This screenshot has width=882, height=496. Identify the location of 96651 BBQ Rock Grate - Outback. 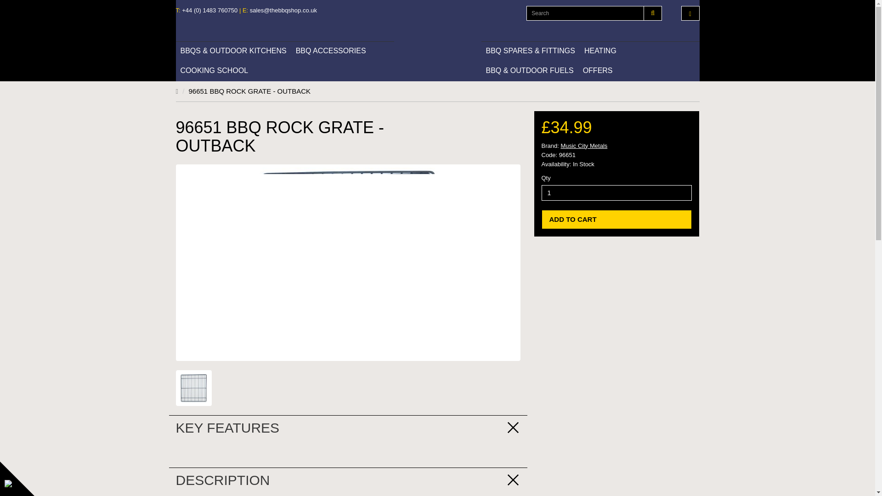
(193, 388).